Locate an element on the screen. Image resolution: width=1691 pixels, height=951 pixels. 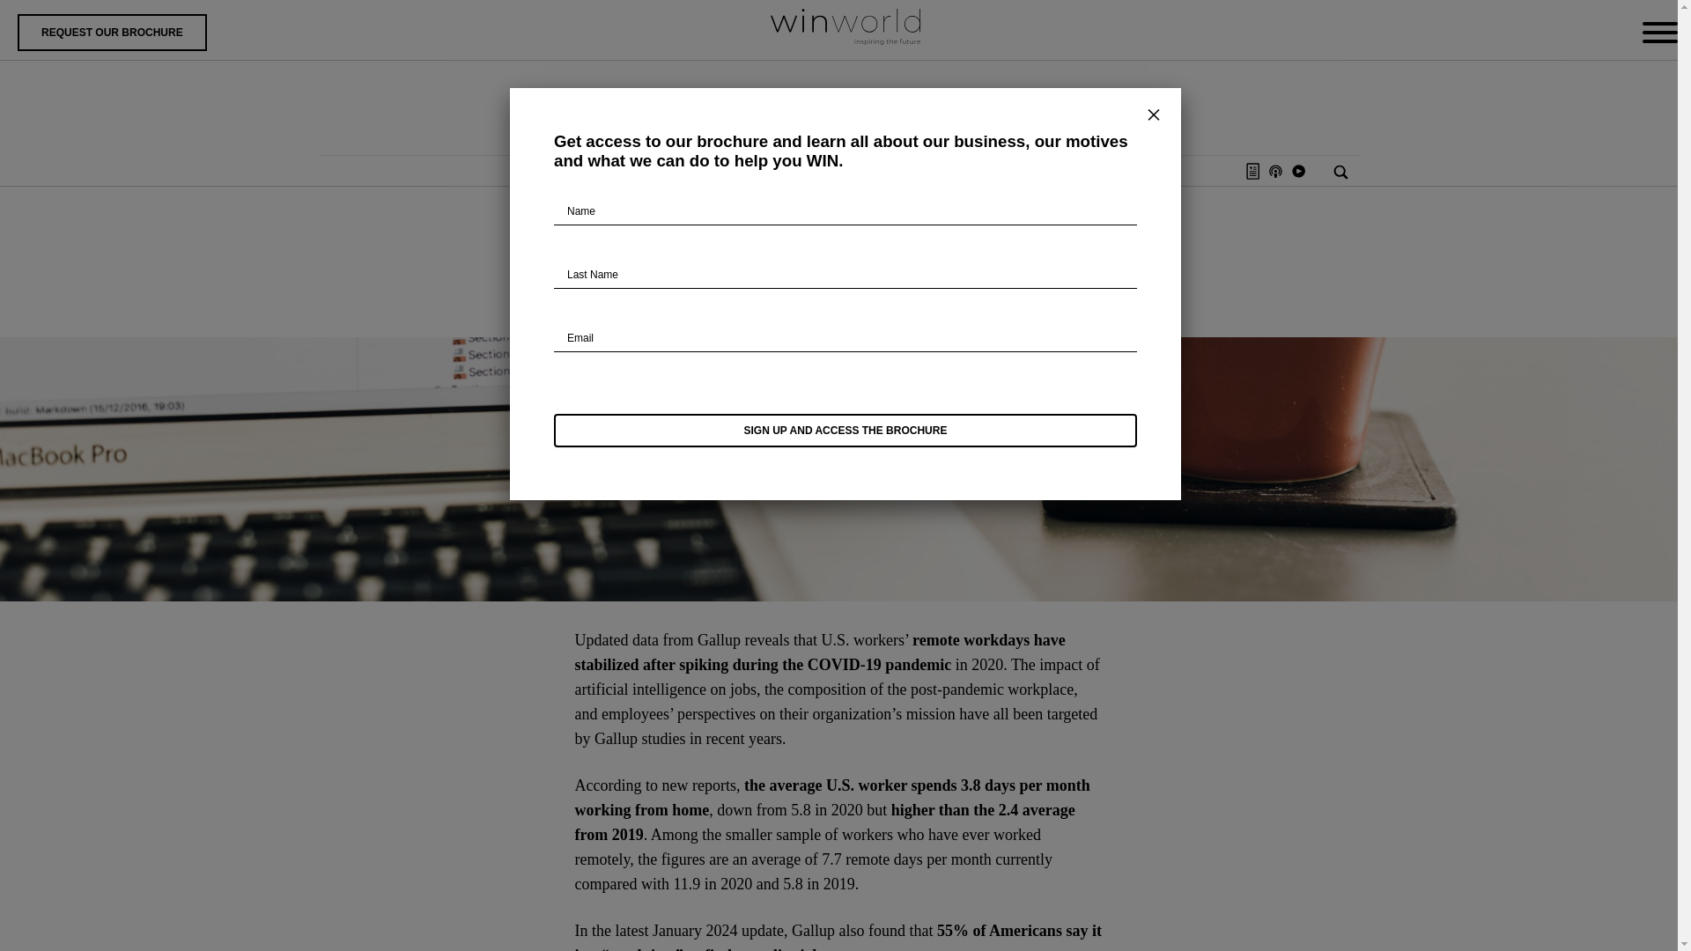
Human Affairs is located at coordinates (1112, 171).